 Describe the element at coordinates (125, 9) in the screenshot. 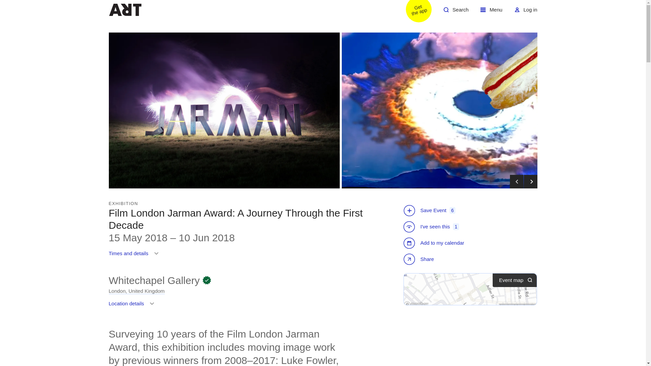

I see `Add to my calendar` at that location.